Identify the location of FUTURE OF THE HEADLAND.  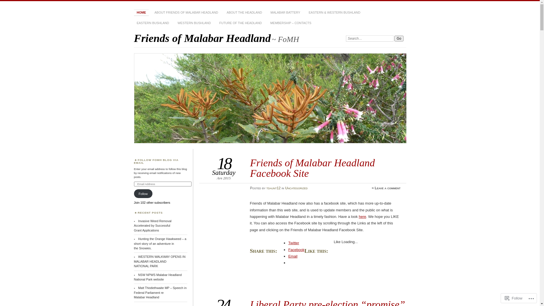
(241, 23).